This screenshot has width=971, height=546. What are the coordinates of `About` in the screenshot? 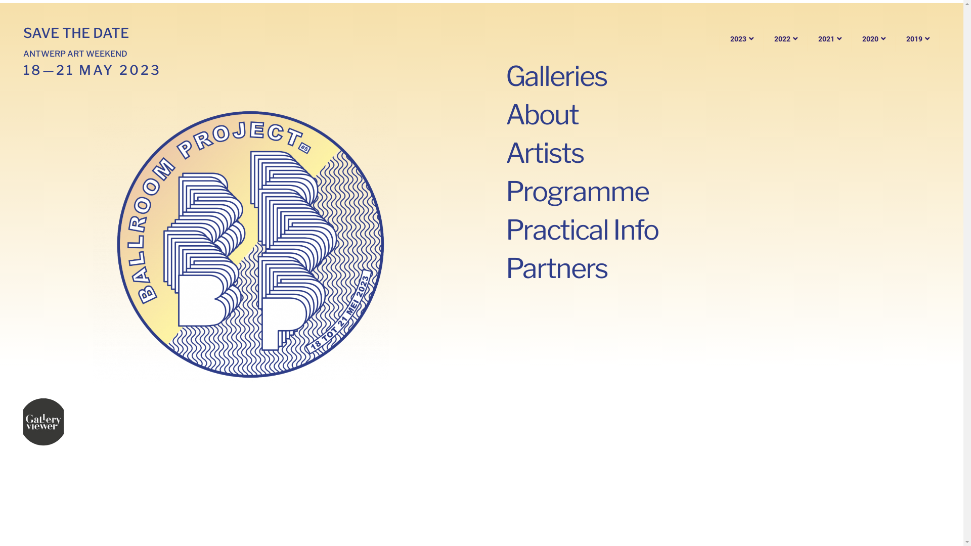 It's located at (542, 115).